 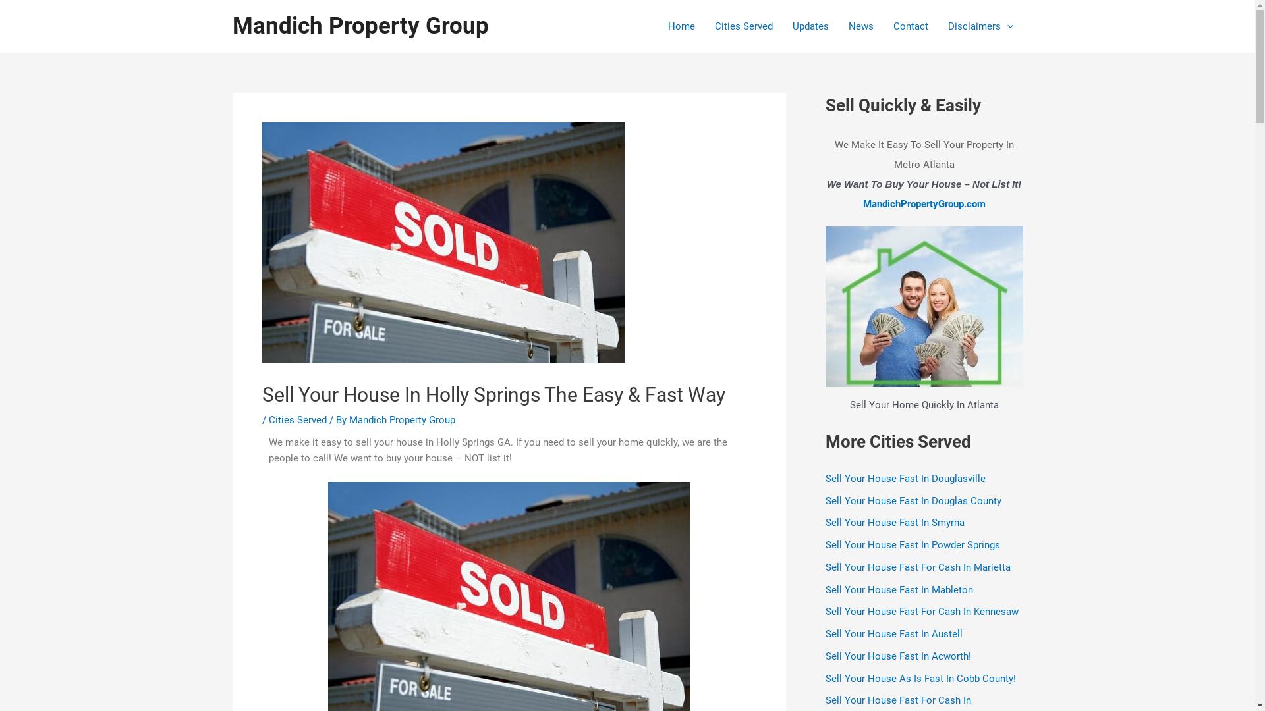 I want to click on Sell Your House Fast In Acworth!, so click(x=897, y=656).